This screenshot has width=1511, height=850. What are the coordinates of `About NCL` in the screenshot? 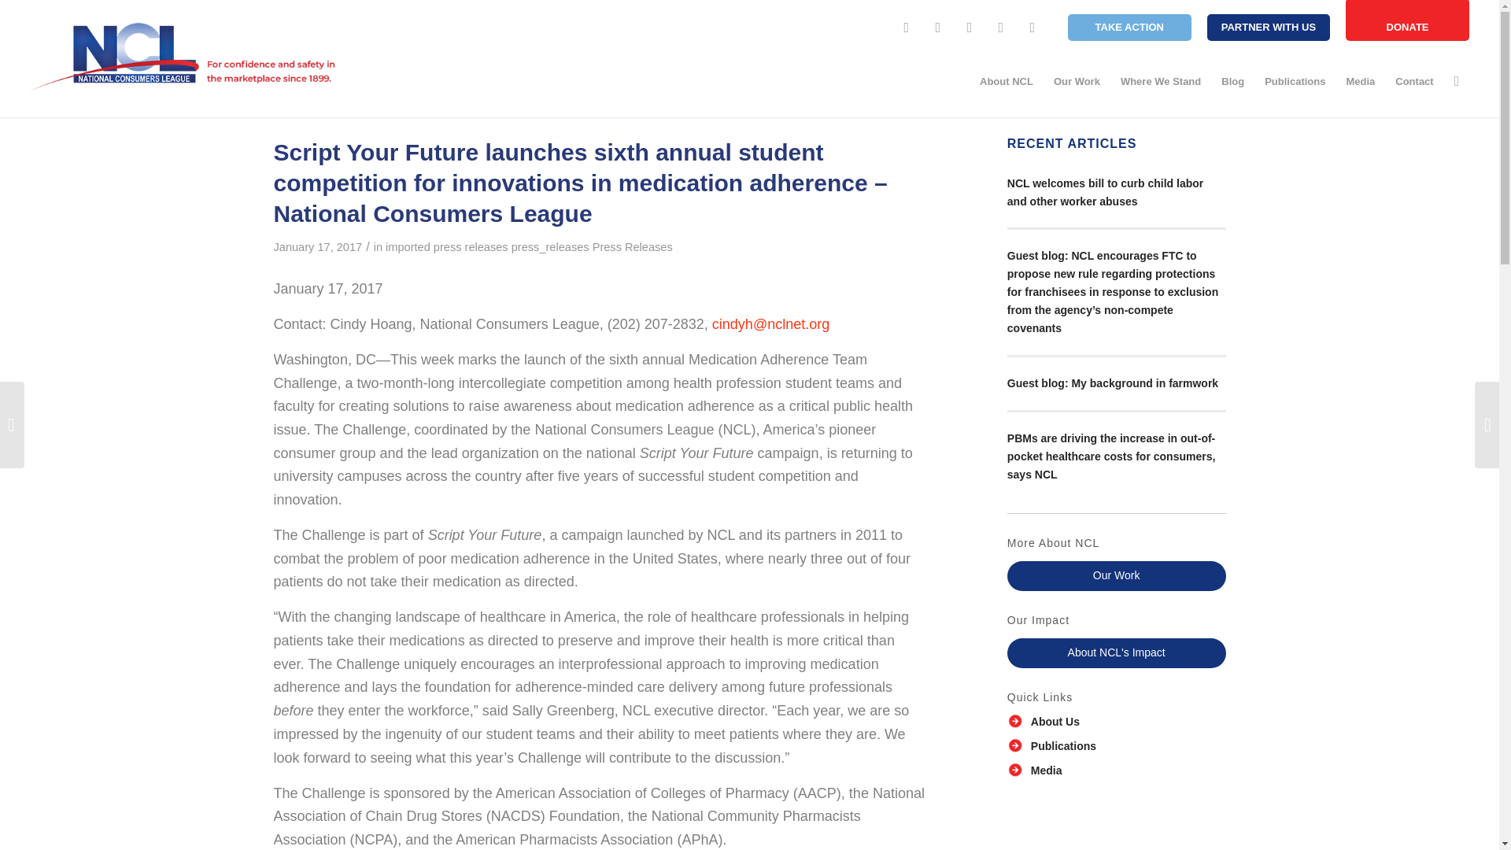 It's located at (1007, 82).